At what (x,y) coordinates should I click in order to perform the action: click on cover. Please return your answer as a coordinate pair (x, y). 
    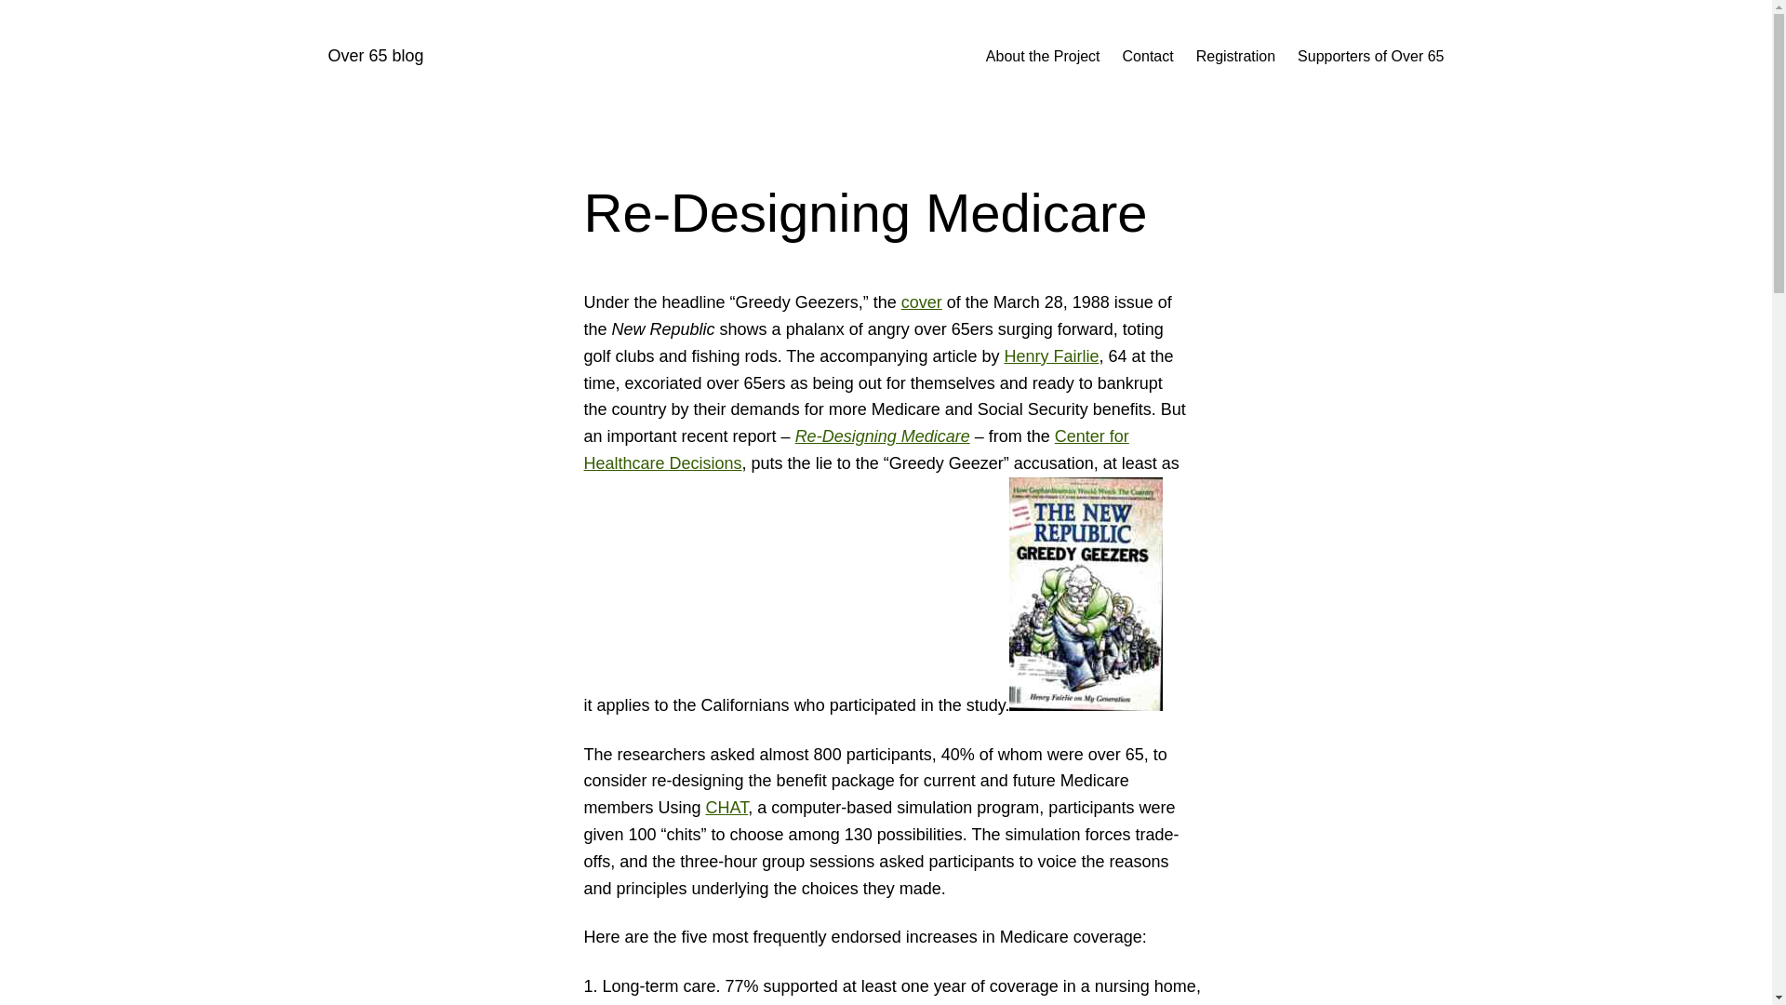
    Looking at the image, I should click on (922, 301).